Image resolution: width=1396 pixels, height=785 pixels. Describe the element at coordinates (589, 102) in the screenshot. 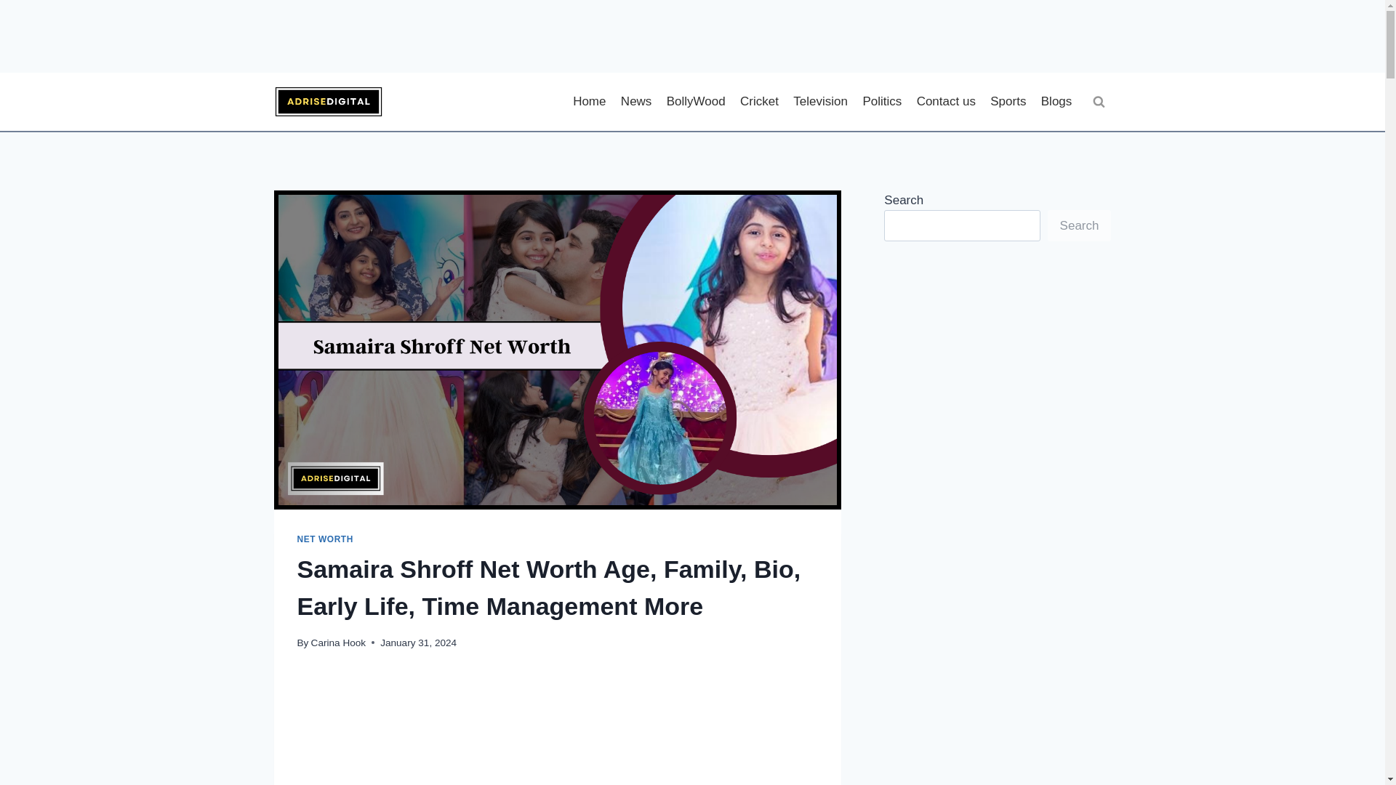

I see `Home` at that location.